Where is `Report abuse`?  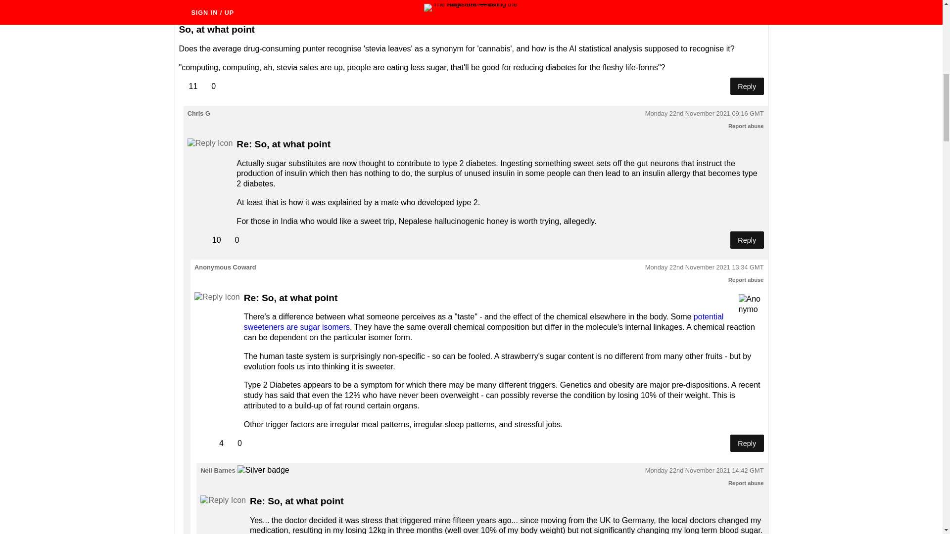 Report abuse is located at coordinates (746, 126).